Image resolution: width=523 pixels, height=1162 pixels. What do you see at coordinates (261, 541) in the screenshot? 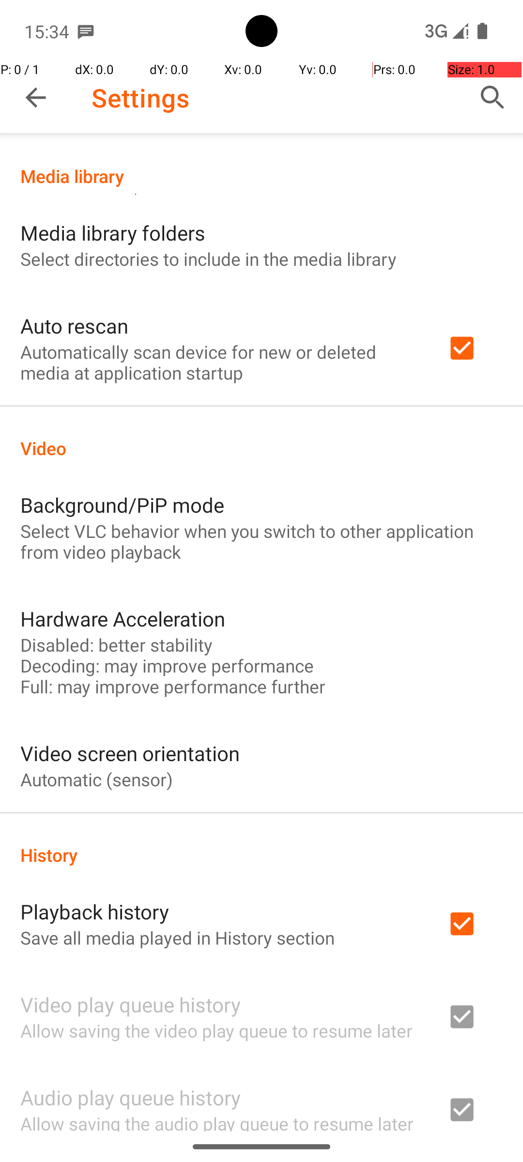
I see `Select VLC behavior when you switch to other application from video playback` at bounding box center [261, 541].